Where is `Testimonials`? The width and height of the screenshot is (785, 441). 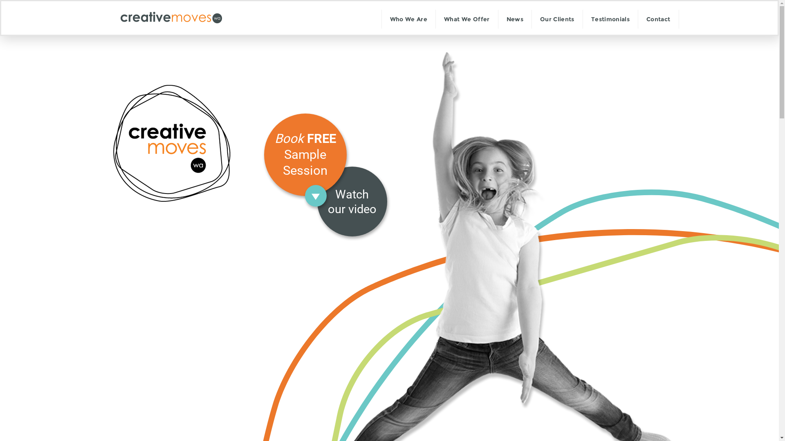 Testimonials is located at coordinates (610, 19).